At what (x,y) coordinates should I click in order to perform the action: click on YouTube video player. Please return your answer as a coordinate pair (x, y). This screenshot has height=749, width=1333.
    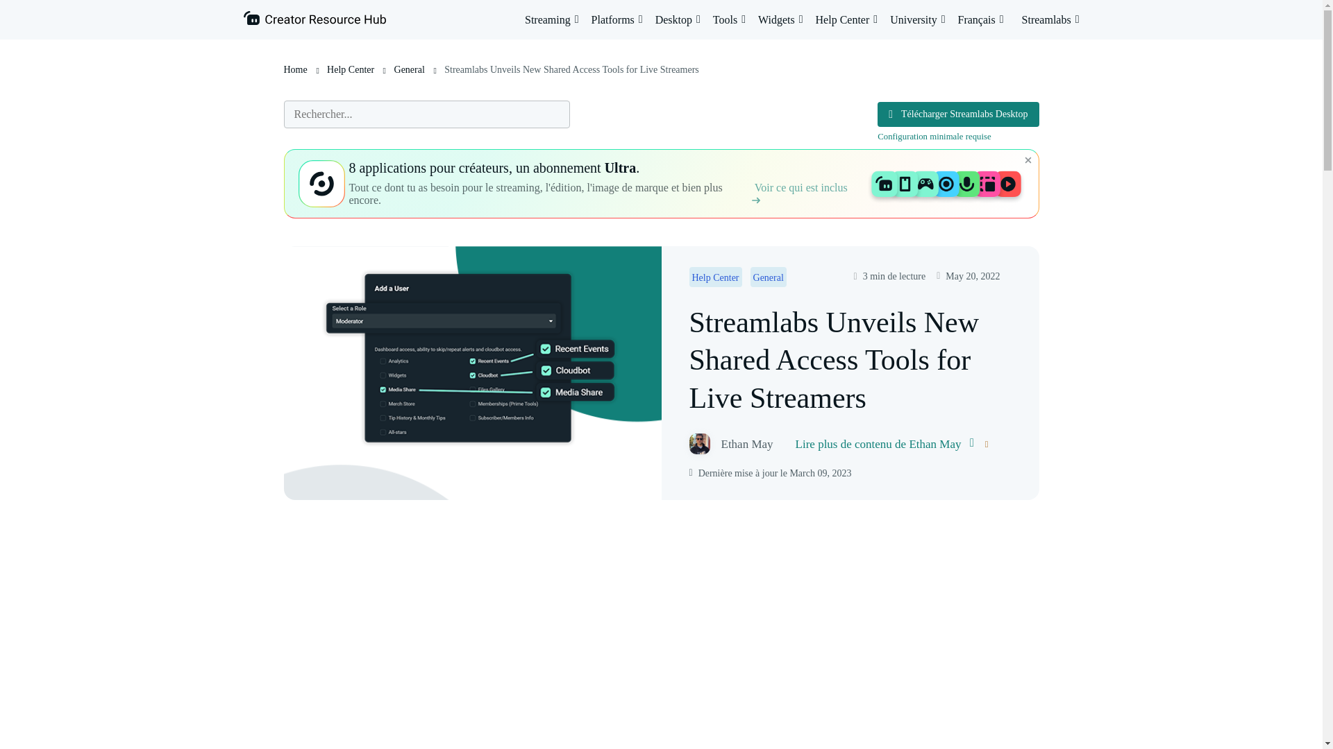
    Looking at the image, I should click on (661, 635).